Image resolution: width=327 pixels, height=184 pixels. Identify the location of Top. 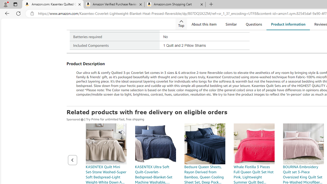
(181, 24).